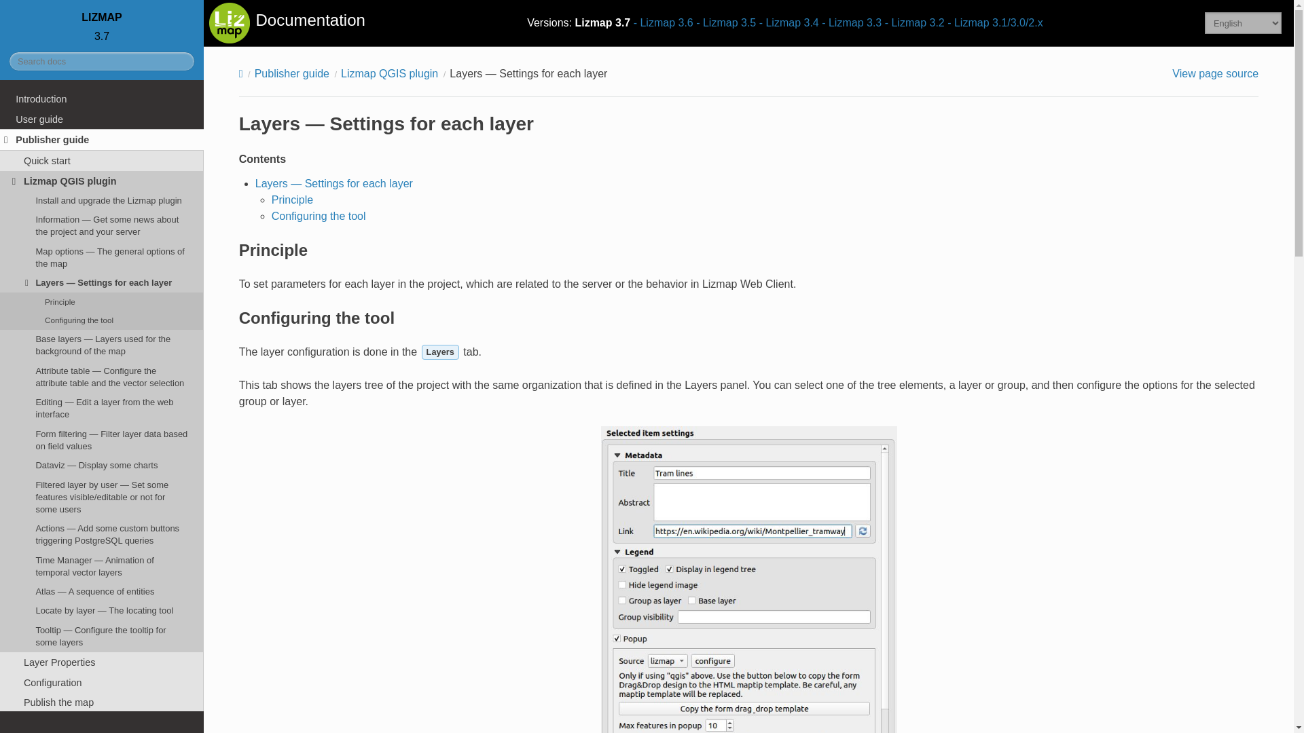  What do you see at coordinates (102, 702) in the screenshot?
I see `Publish the map` at bounding box center [102, 702].